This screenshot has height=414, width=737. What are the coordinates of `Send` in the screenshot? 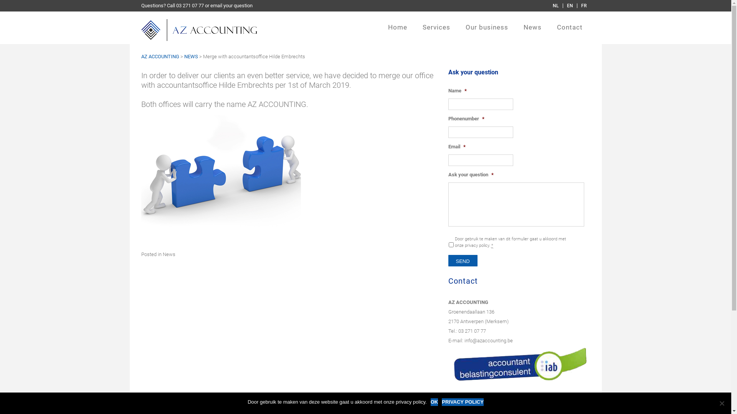 It's located at (463, 261).